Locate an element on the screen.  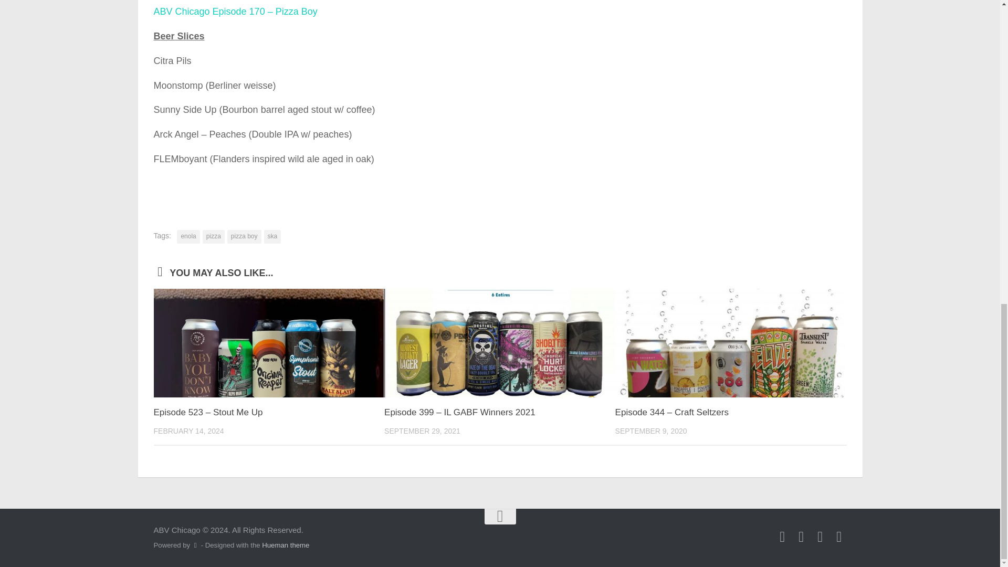
Pictures!!! is located at coordinates (839, 537).